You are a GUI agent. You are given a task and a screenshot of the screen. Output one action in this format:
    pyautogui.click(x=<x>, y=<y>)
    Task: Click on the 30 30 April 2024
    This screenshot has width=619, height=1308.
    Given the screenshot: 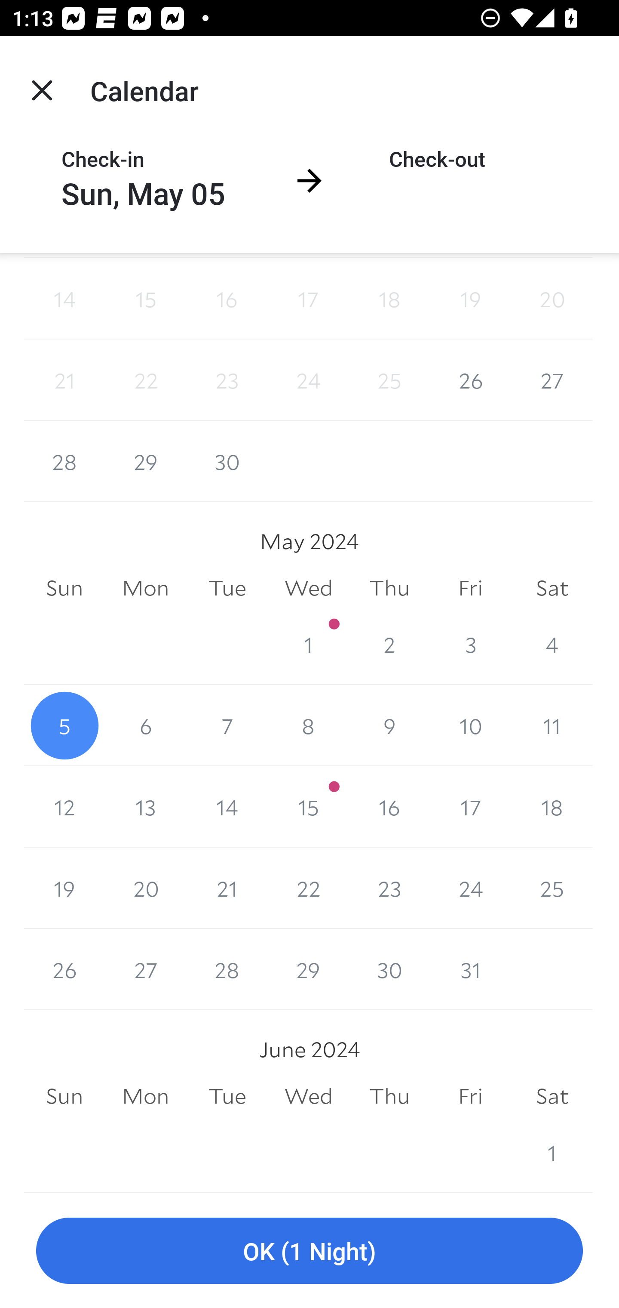 What is the action you would take?
    pyautogui.click(x=227, y=461)
    